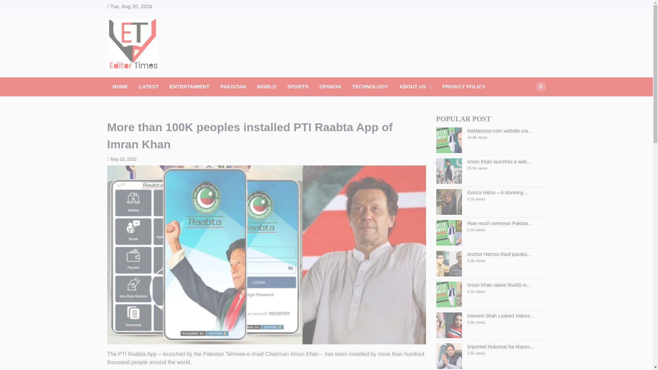  I want to click on PAKISTAN, so click(233, 86).